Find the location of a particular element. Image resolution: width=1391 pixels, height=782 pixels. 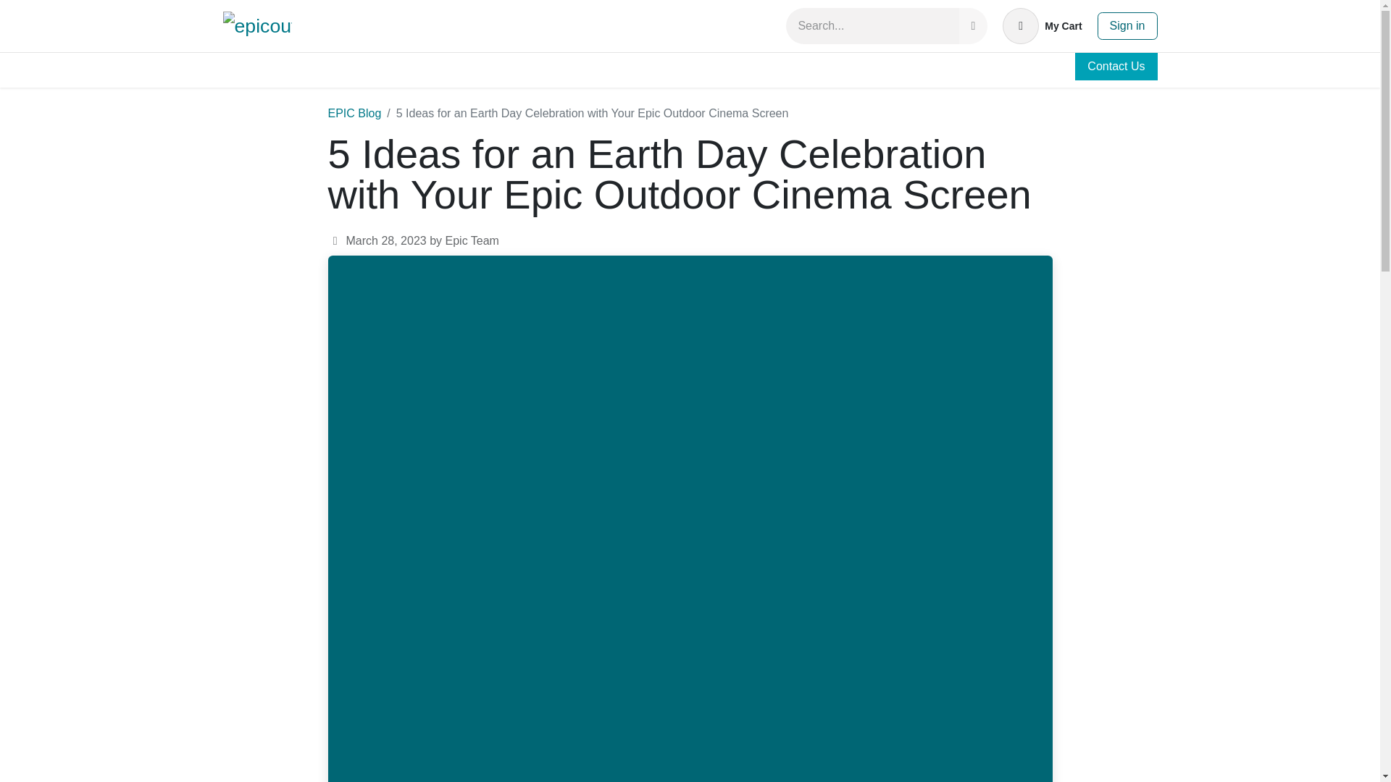

Contact Us is located at coordinates (1042, 26).